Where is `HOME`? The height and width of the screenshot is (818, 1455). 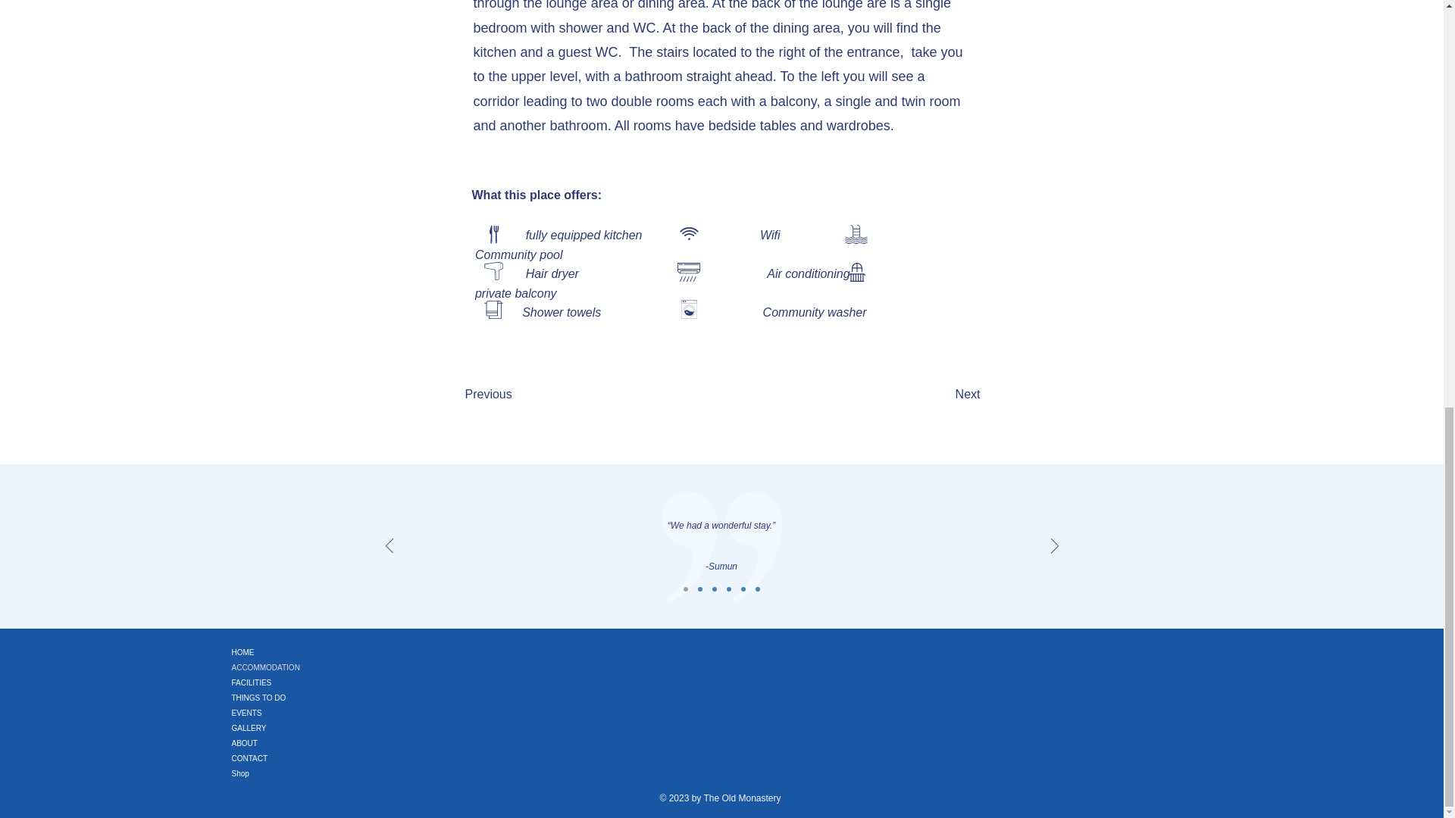
HOME is located at coordinates (285, 653).